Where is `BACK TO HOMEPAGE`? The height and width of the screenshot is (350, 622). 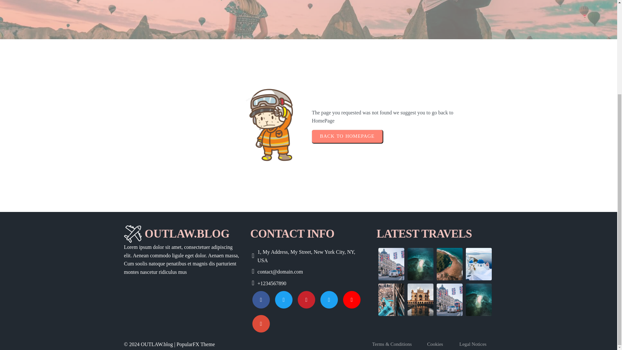 BACK TO HOMEPAGE is located at coordinates (347, 136).